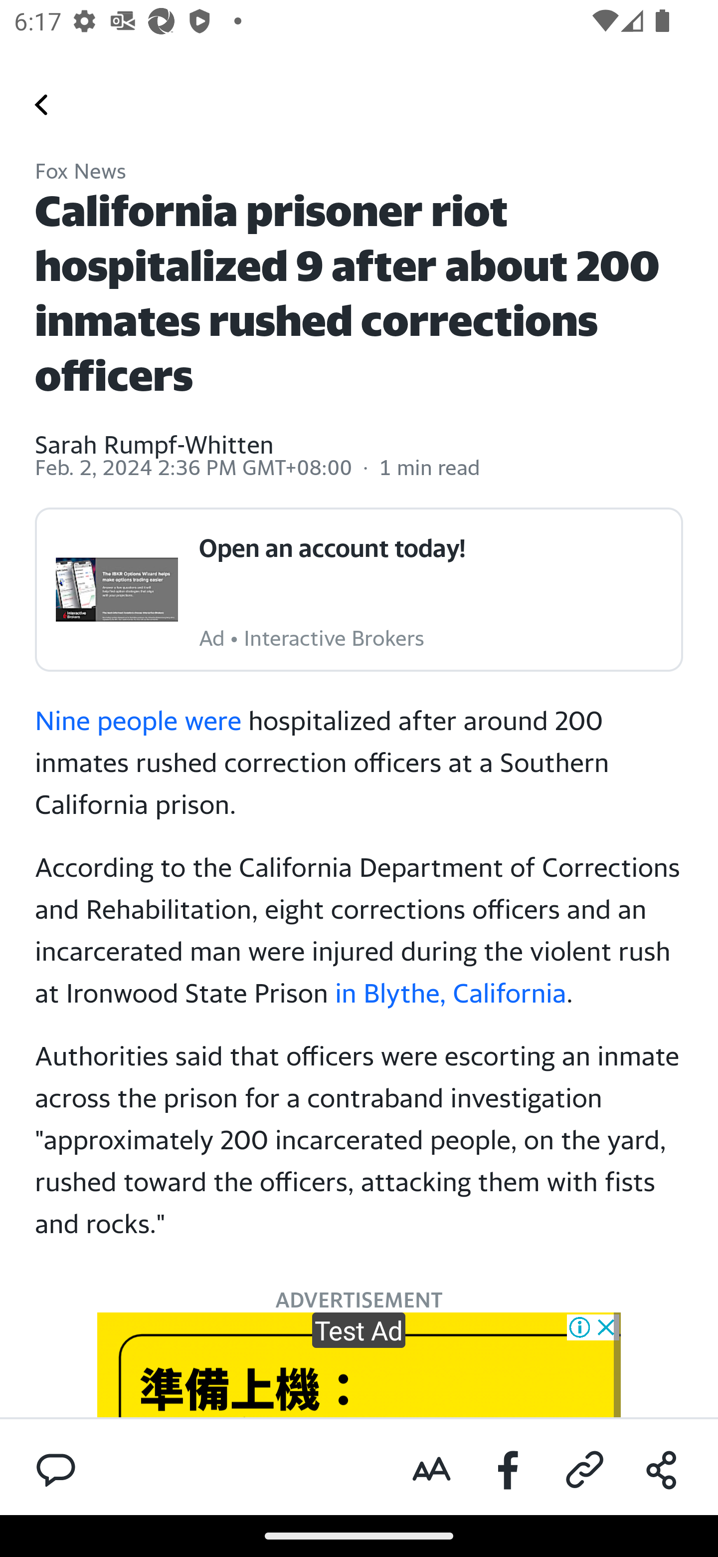  What do you see at coordinates (432, 1470) in the screenshot?
I see `Font size` at bounding box center [432, 1470].